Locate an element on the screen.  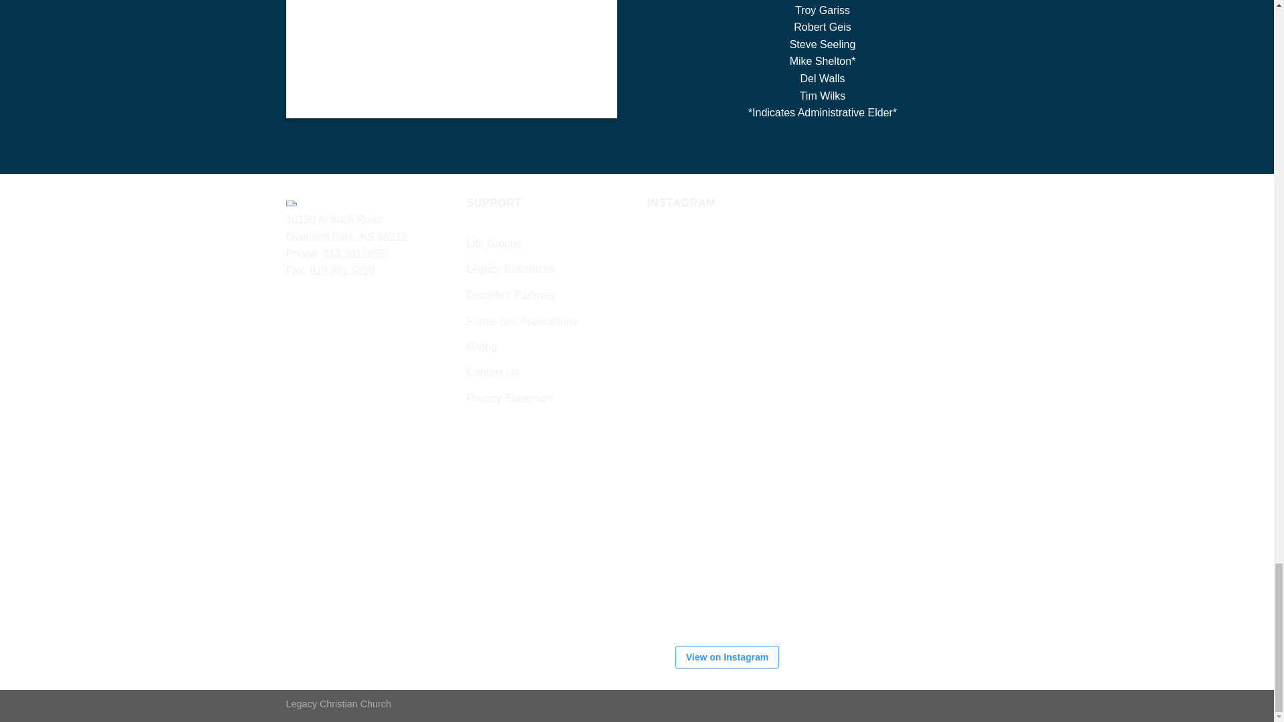
Forms and Applications is located at coordinates (522, 322).